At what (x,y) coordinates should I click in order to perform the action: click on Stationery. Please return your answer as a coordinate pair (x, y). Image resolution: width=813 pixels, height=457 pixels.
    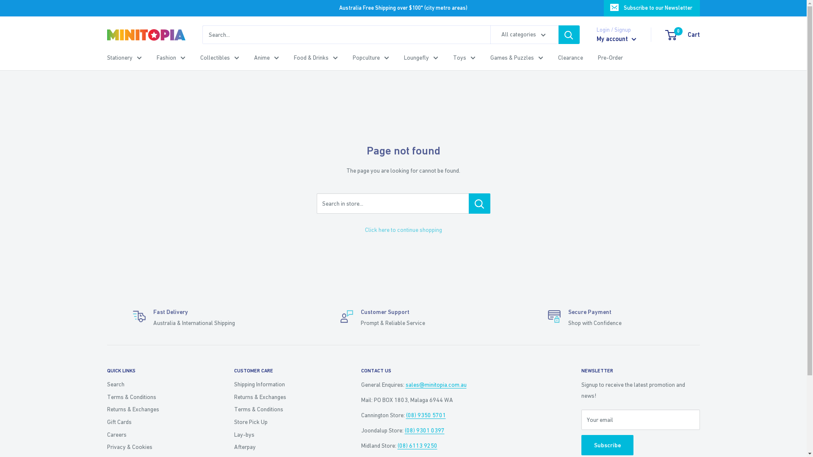
    Looking at the image, I should click on (124, 58).